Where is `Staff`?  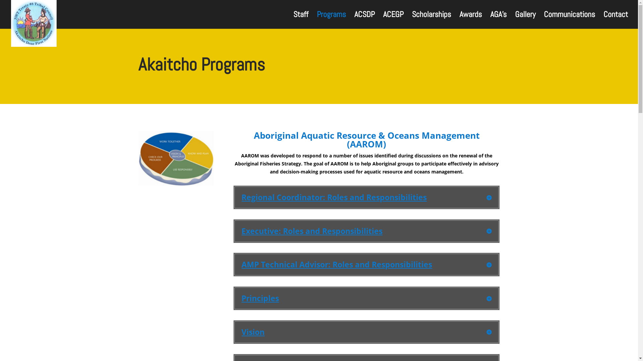
Staff is located at coordinates (301, 20).